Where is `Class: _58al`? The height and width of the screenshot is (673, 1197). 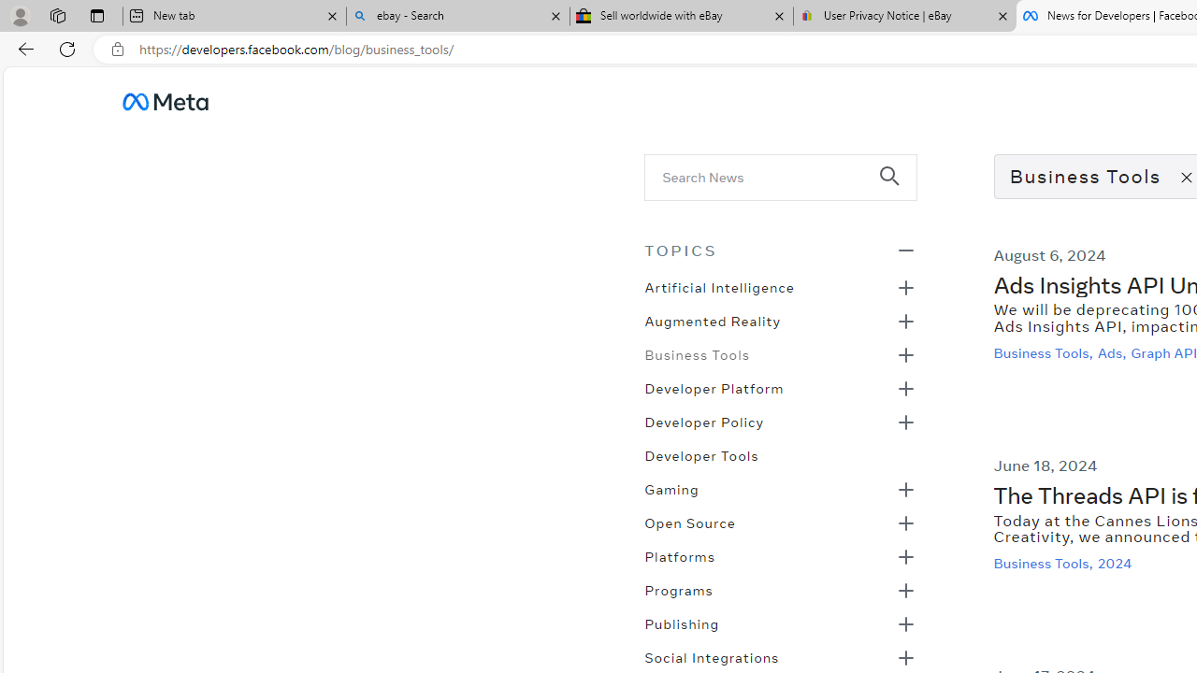
Class: _58al is located at coordinates (767, 176).